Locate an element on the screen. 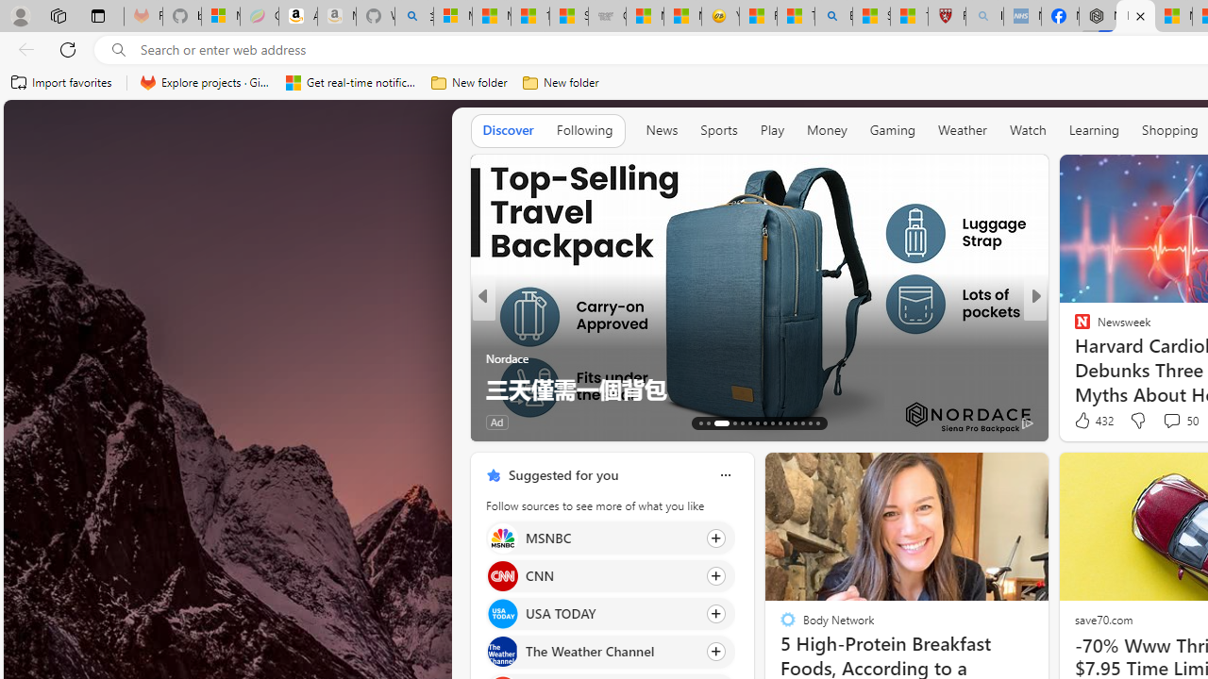 The height and width of the screenshot is (679, 1208). View comments 30 Comment is located at coordinates (10, 422).